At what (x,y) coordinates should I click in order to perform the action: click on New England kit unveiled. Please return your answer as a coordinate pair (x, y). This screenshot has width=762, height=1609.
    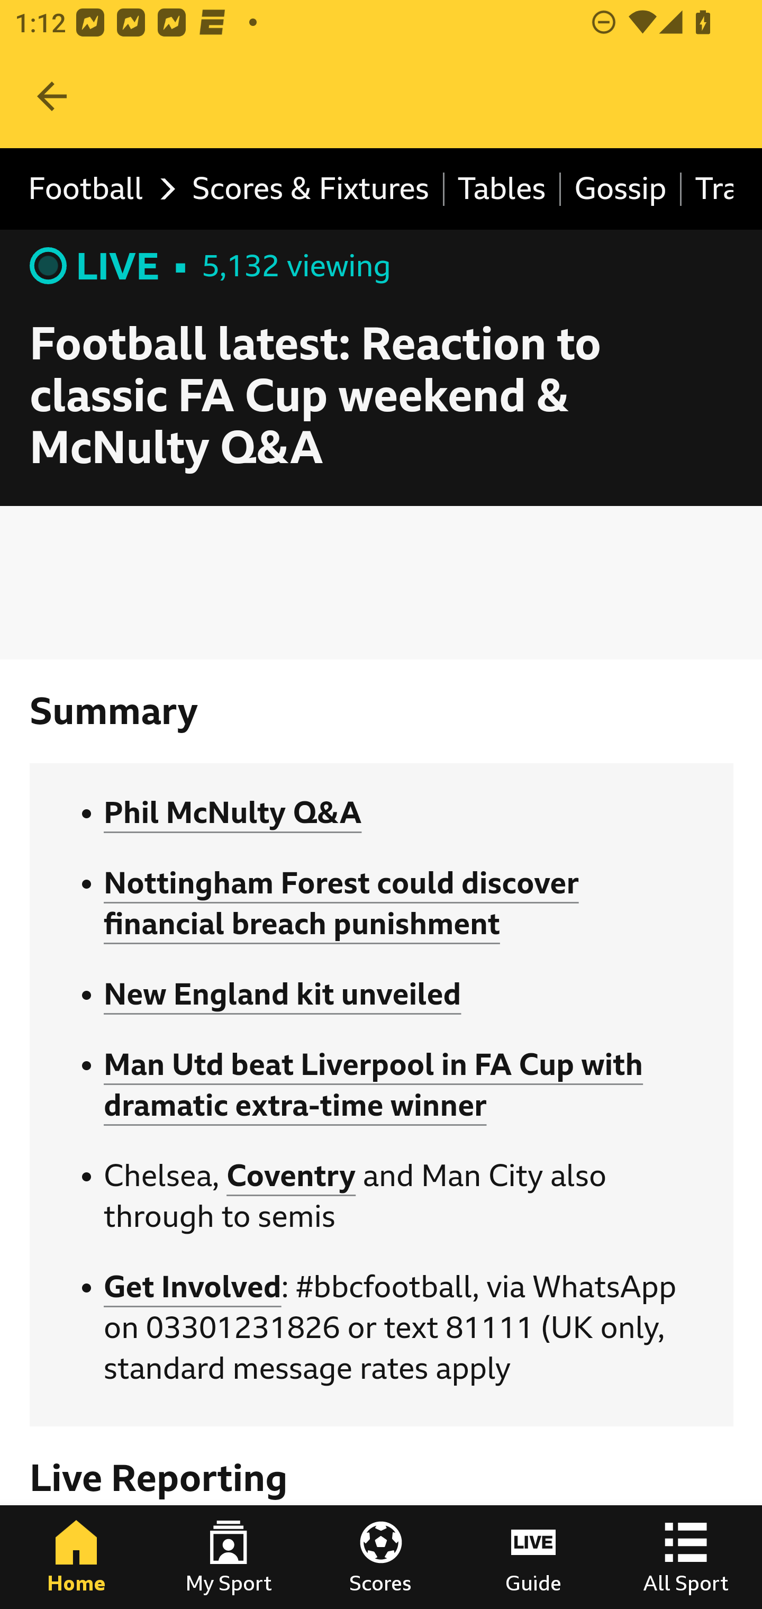
    Looking at the image, I should click on (283, 995).